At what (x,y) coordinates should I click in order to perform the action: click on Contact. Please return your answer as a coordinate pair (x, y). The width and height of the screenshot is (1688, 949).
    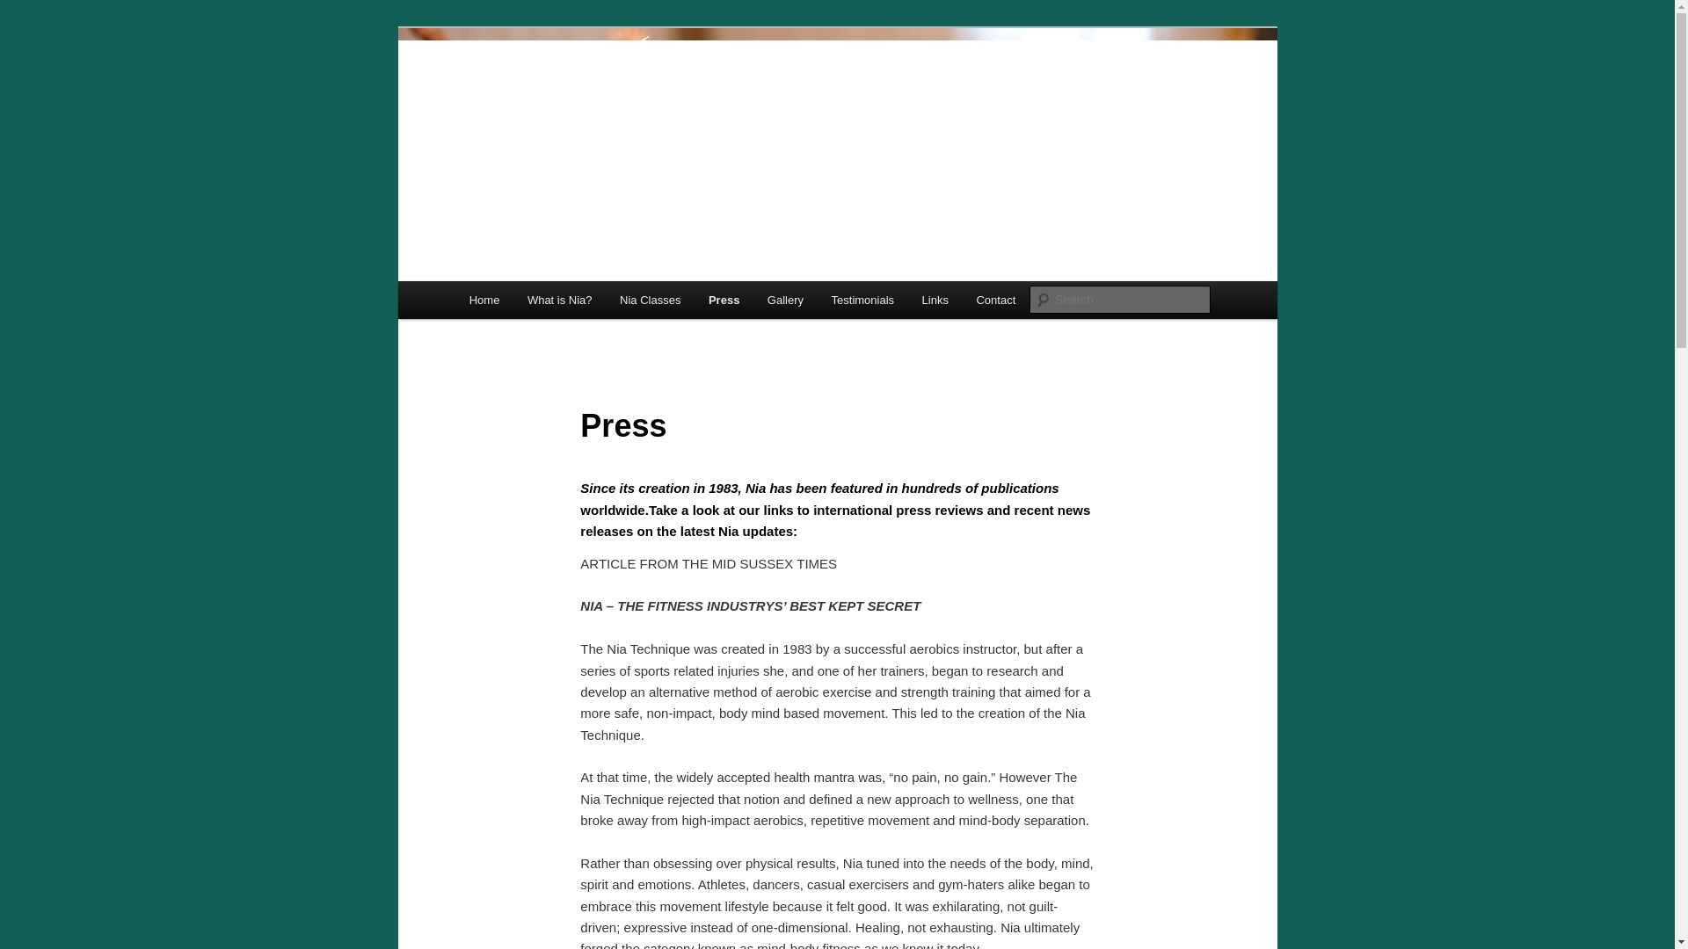
    Looking at the image, I should click on (995, 299).